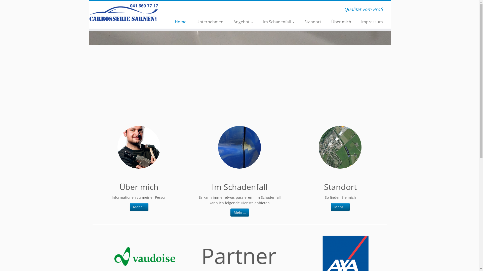  What do you see at coordinates (89, 31) in the screenshot?
I see `Skip to content` at bounding box center [89, 31].